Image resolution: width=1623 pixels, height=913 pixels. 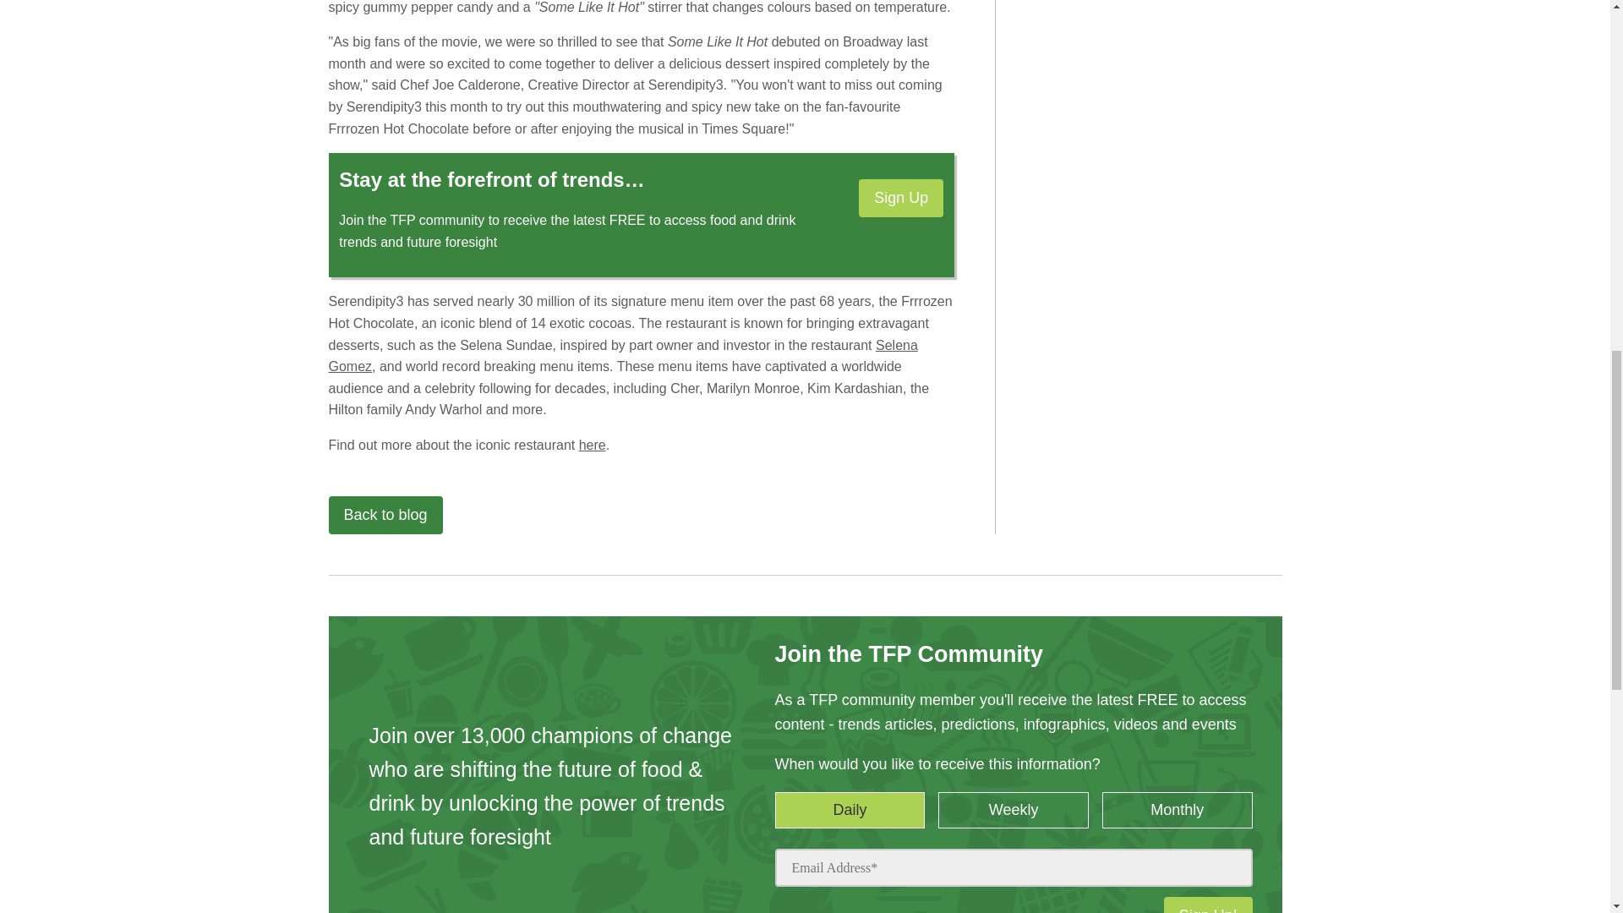 I want to click on Sign Up!, so click(x=1208, y=905).